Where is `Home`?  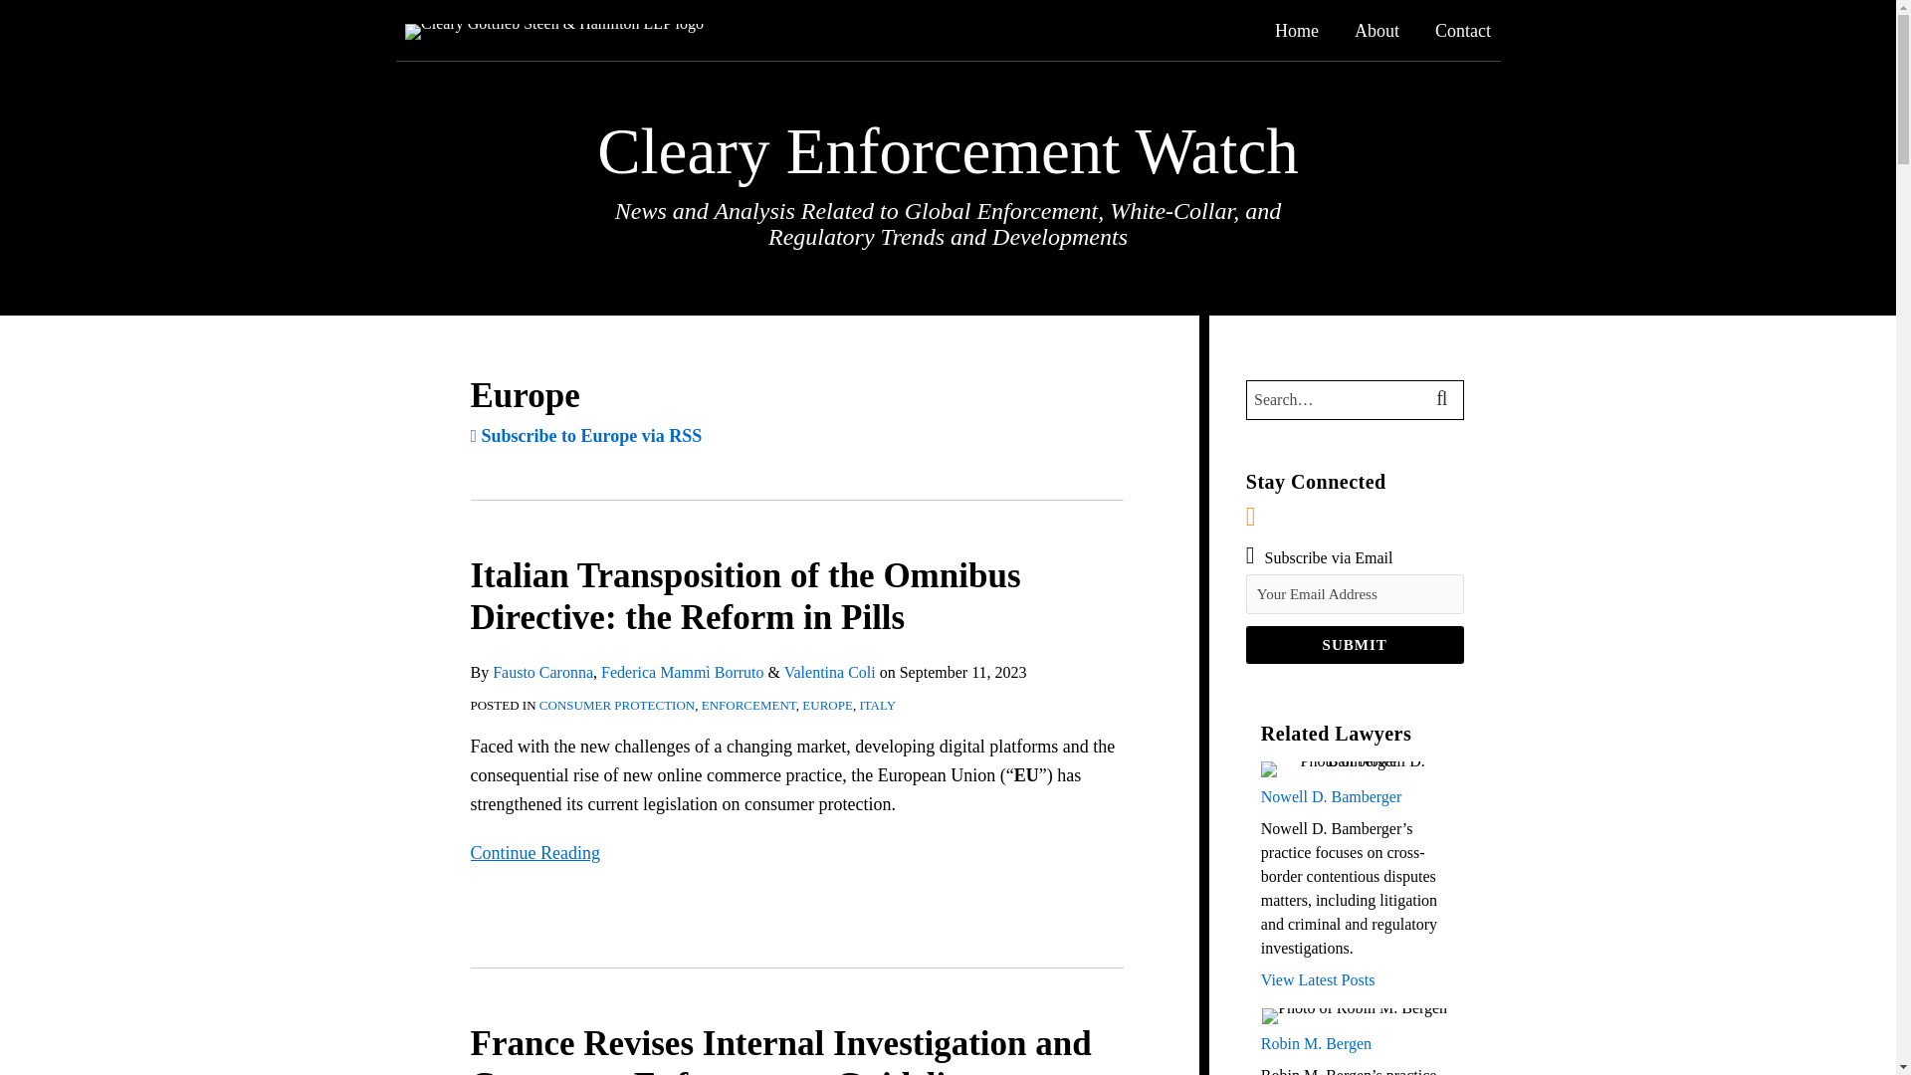
Home is located at coordinates (1296, 31).